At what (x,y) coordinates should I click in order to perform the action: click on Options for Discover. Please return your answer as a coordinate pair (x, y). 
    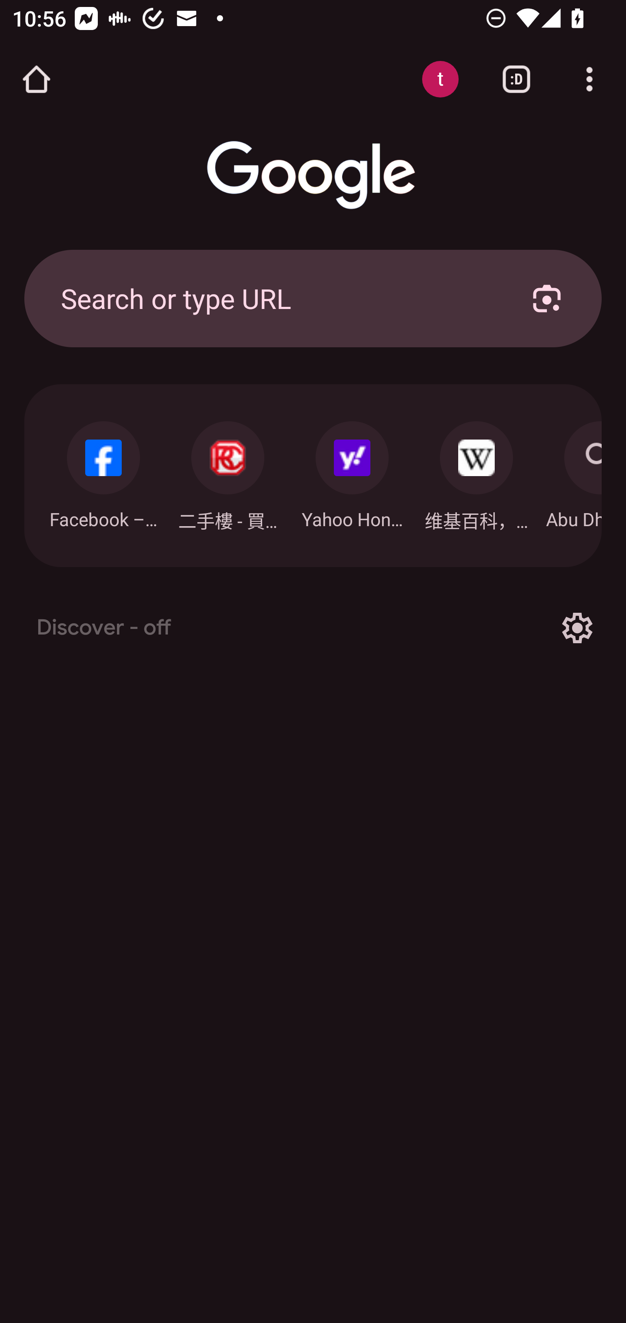
    Looking at the image, I should click on (577, 628).